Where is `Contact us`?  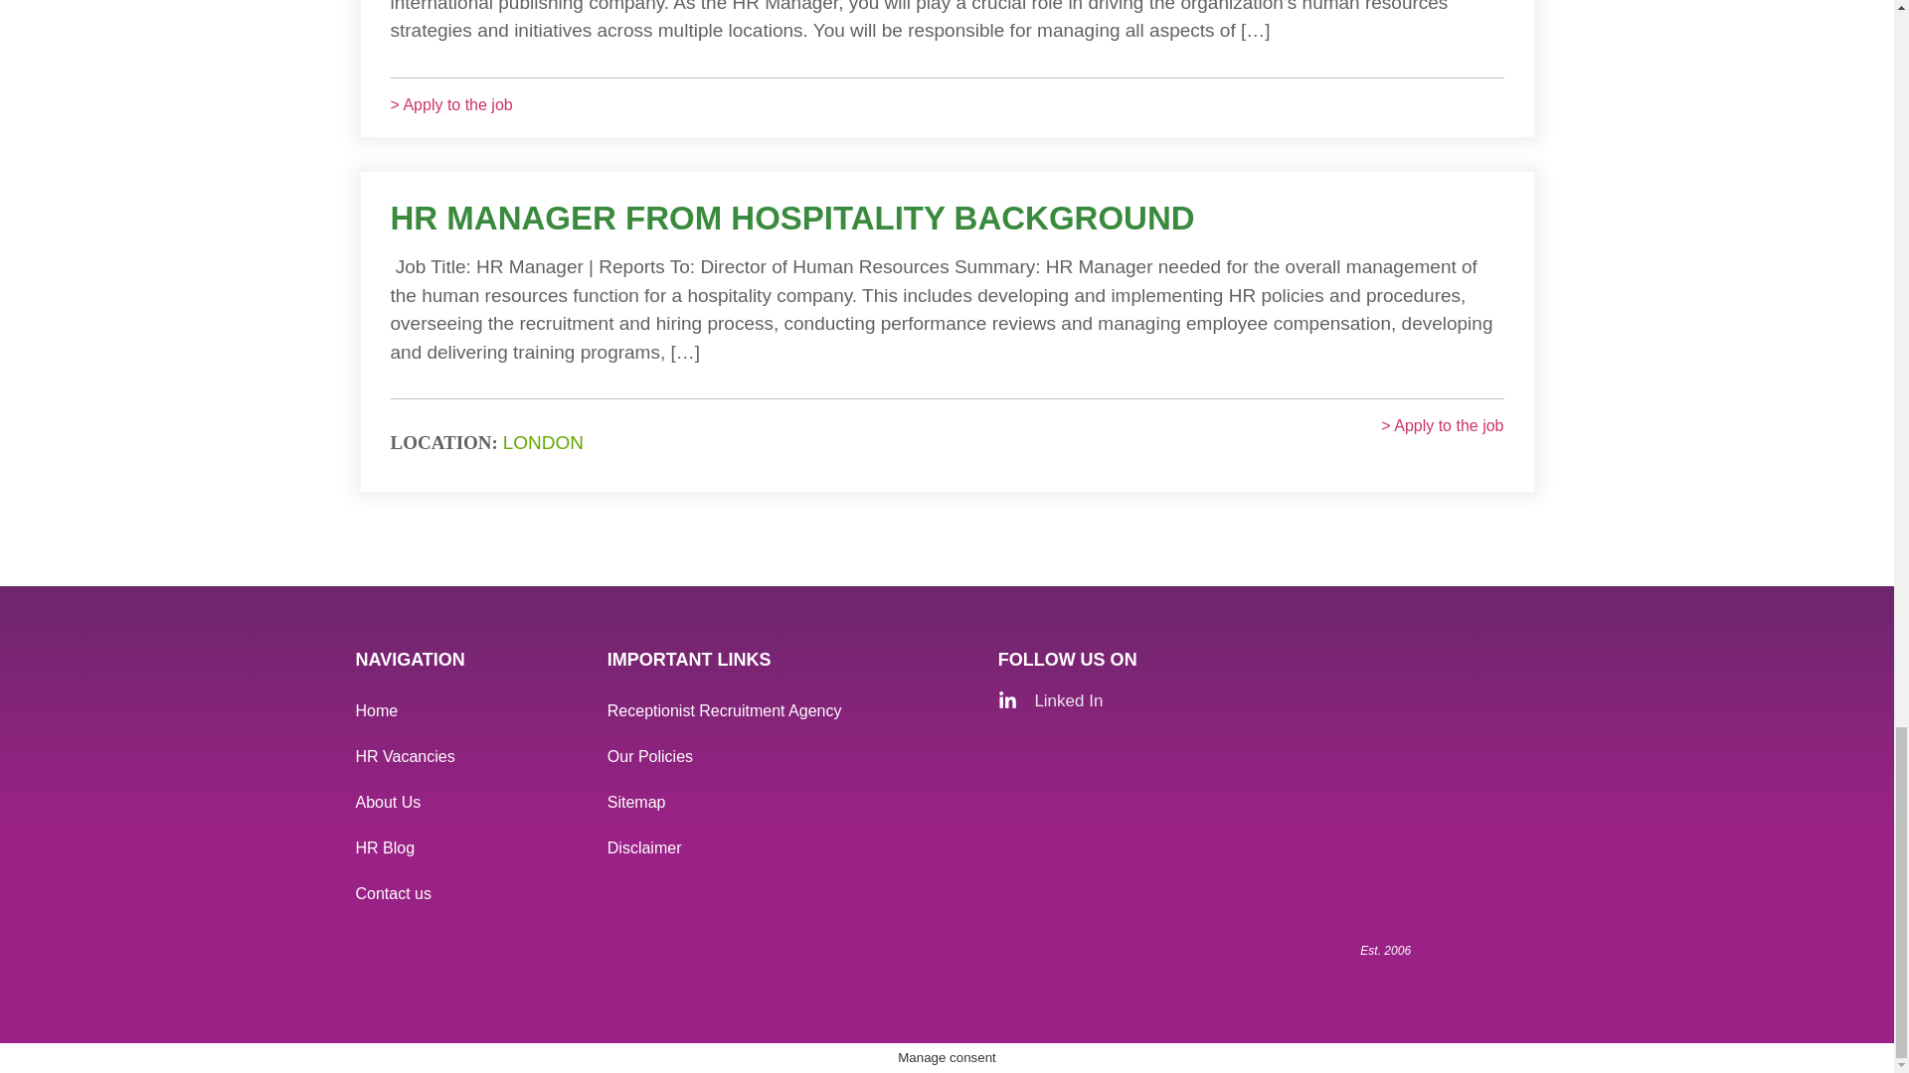 Contact us is located at coordinates (471, 894).